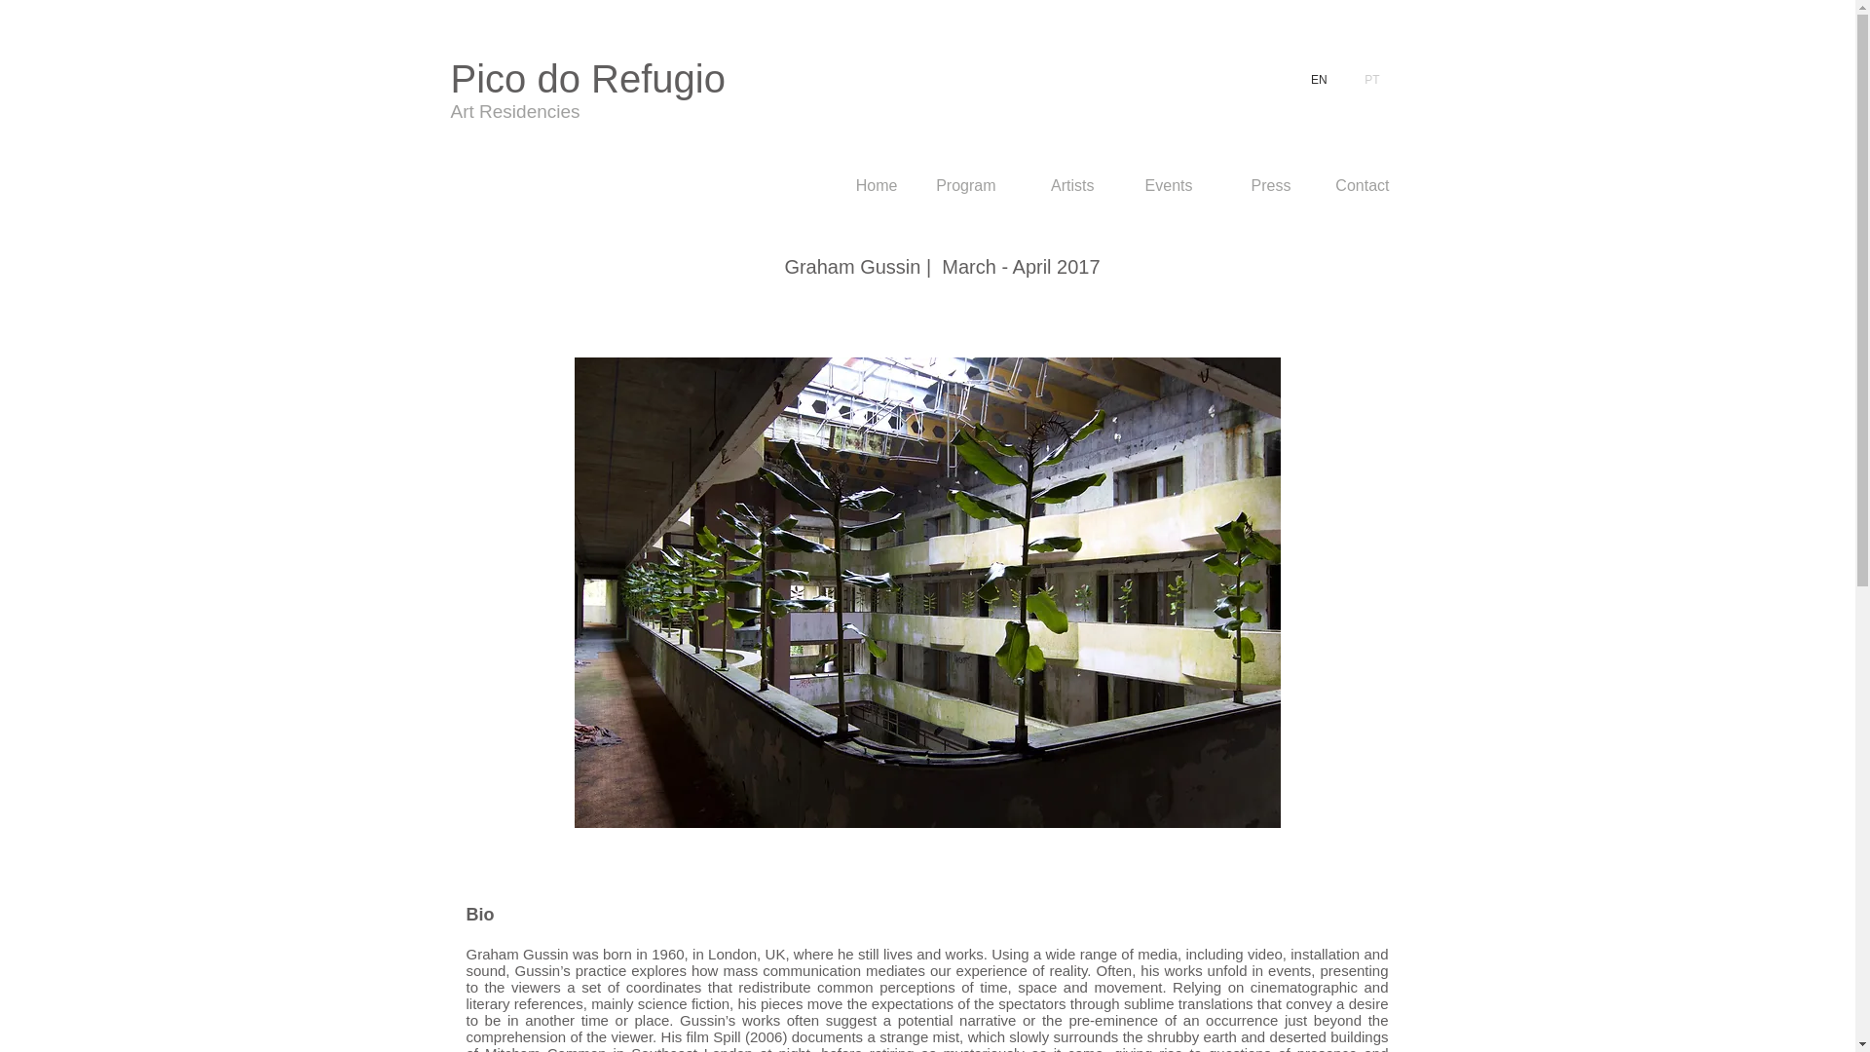 This screenshot has width=1870, height=1052. Describe the element at coordinates (587, 78) in the screenshot. I see `Pico do Refugio` at that location.